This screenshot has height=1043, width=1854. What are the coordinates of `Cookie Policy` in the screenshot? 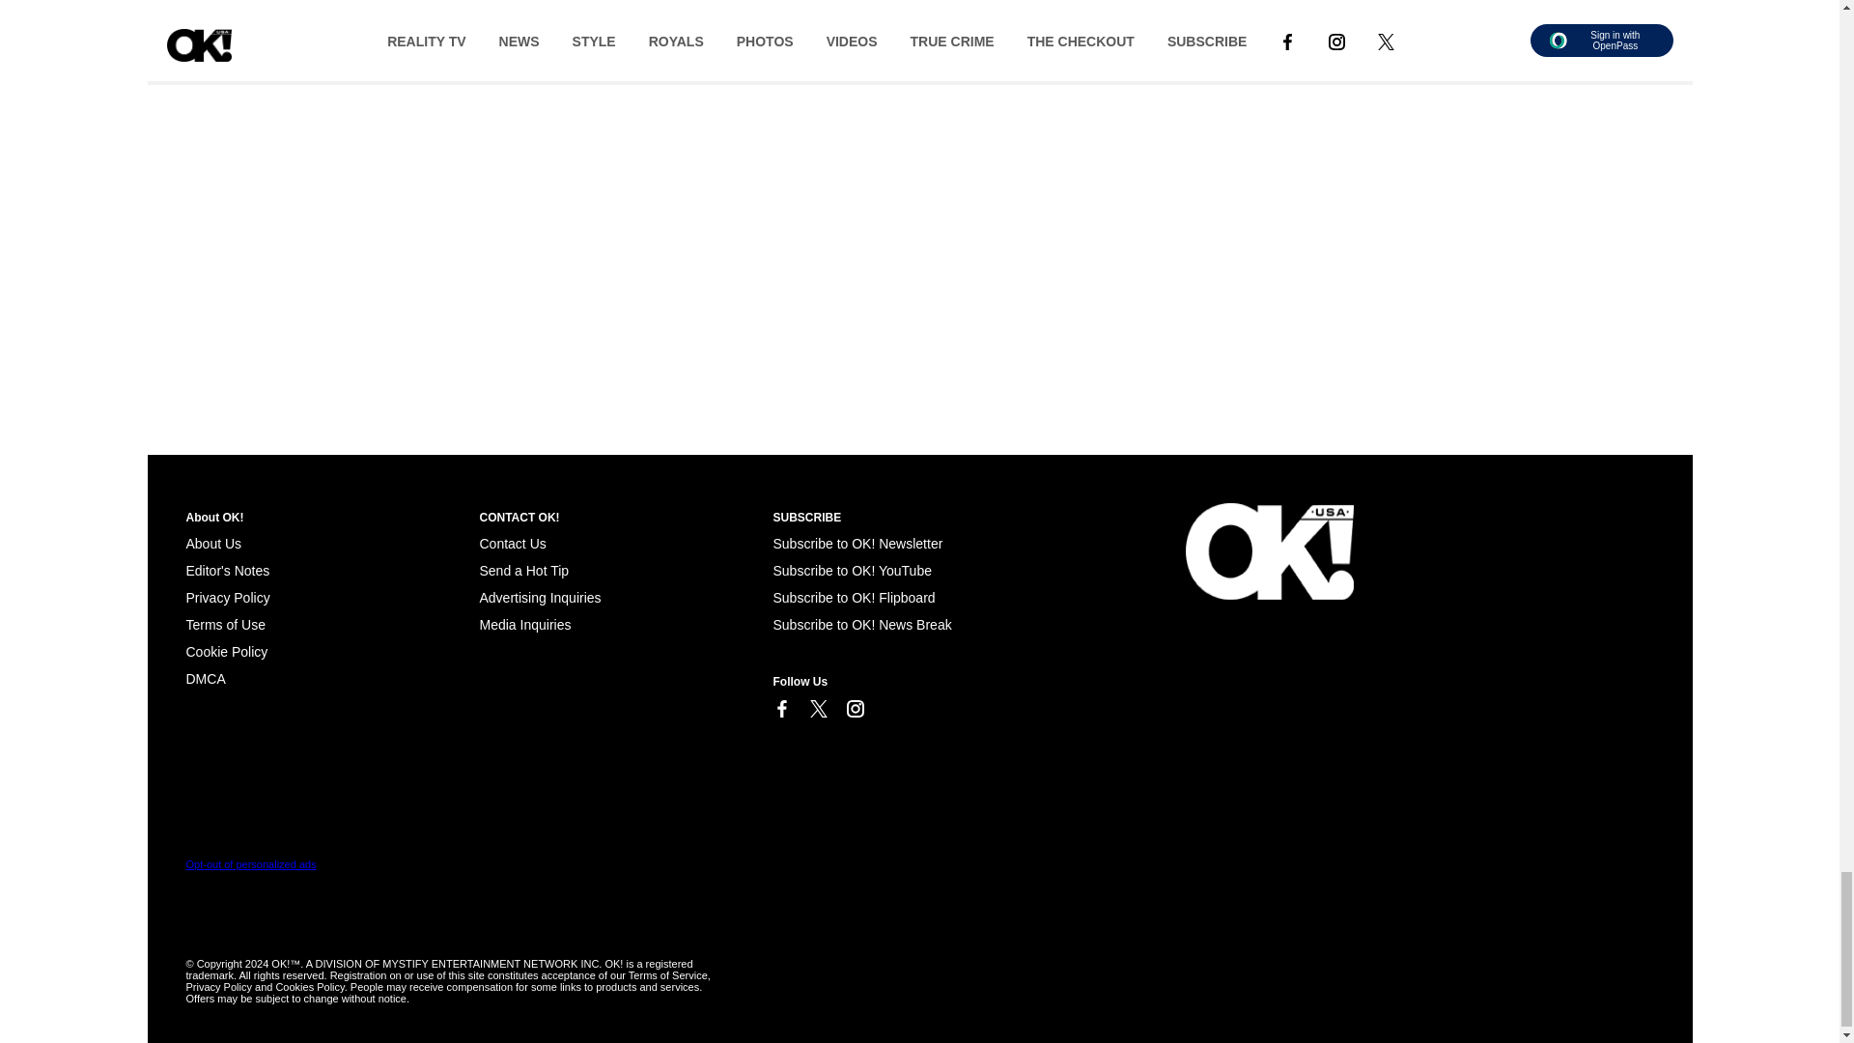 It's located at (226, 651).